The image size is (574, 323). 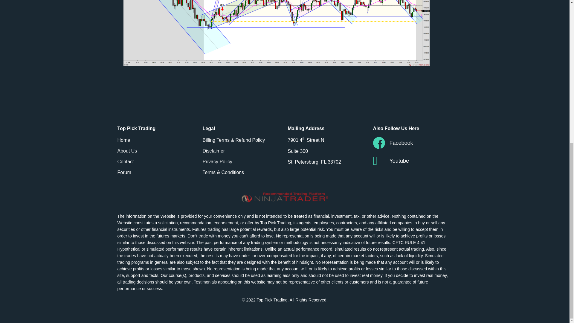 What do you see at coordinates (209, 288) in the screenshot?
I see `learn morecode` at bounding box center [209, 288].